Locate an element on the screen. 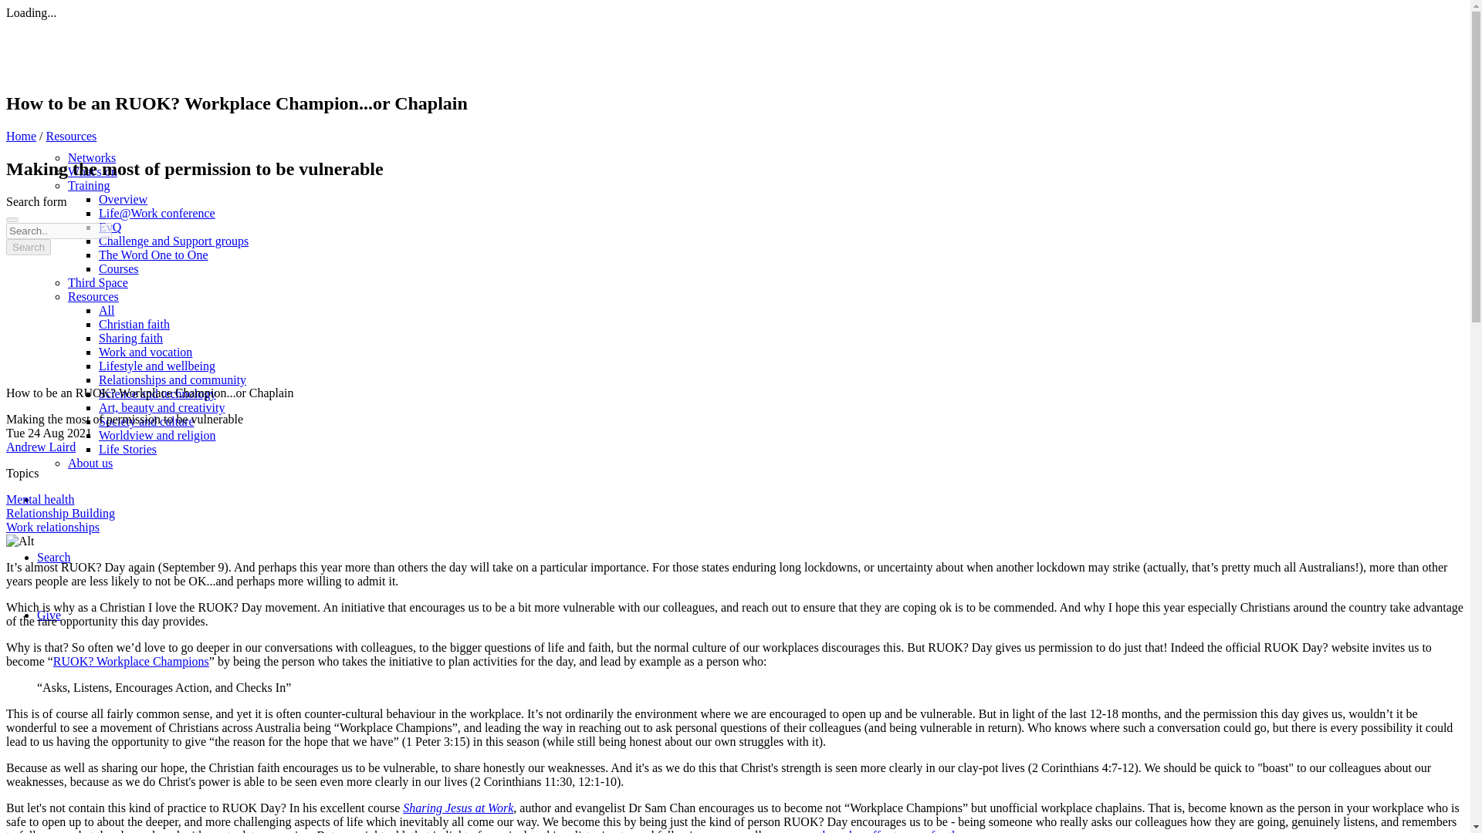  Science and technology is located at coordinates (157, 393).